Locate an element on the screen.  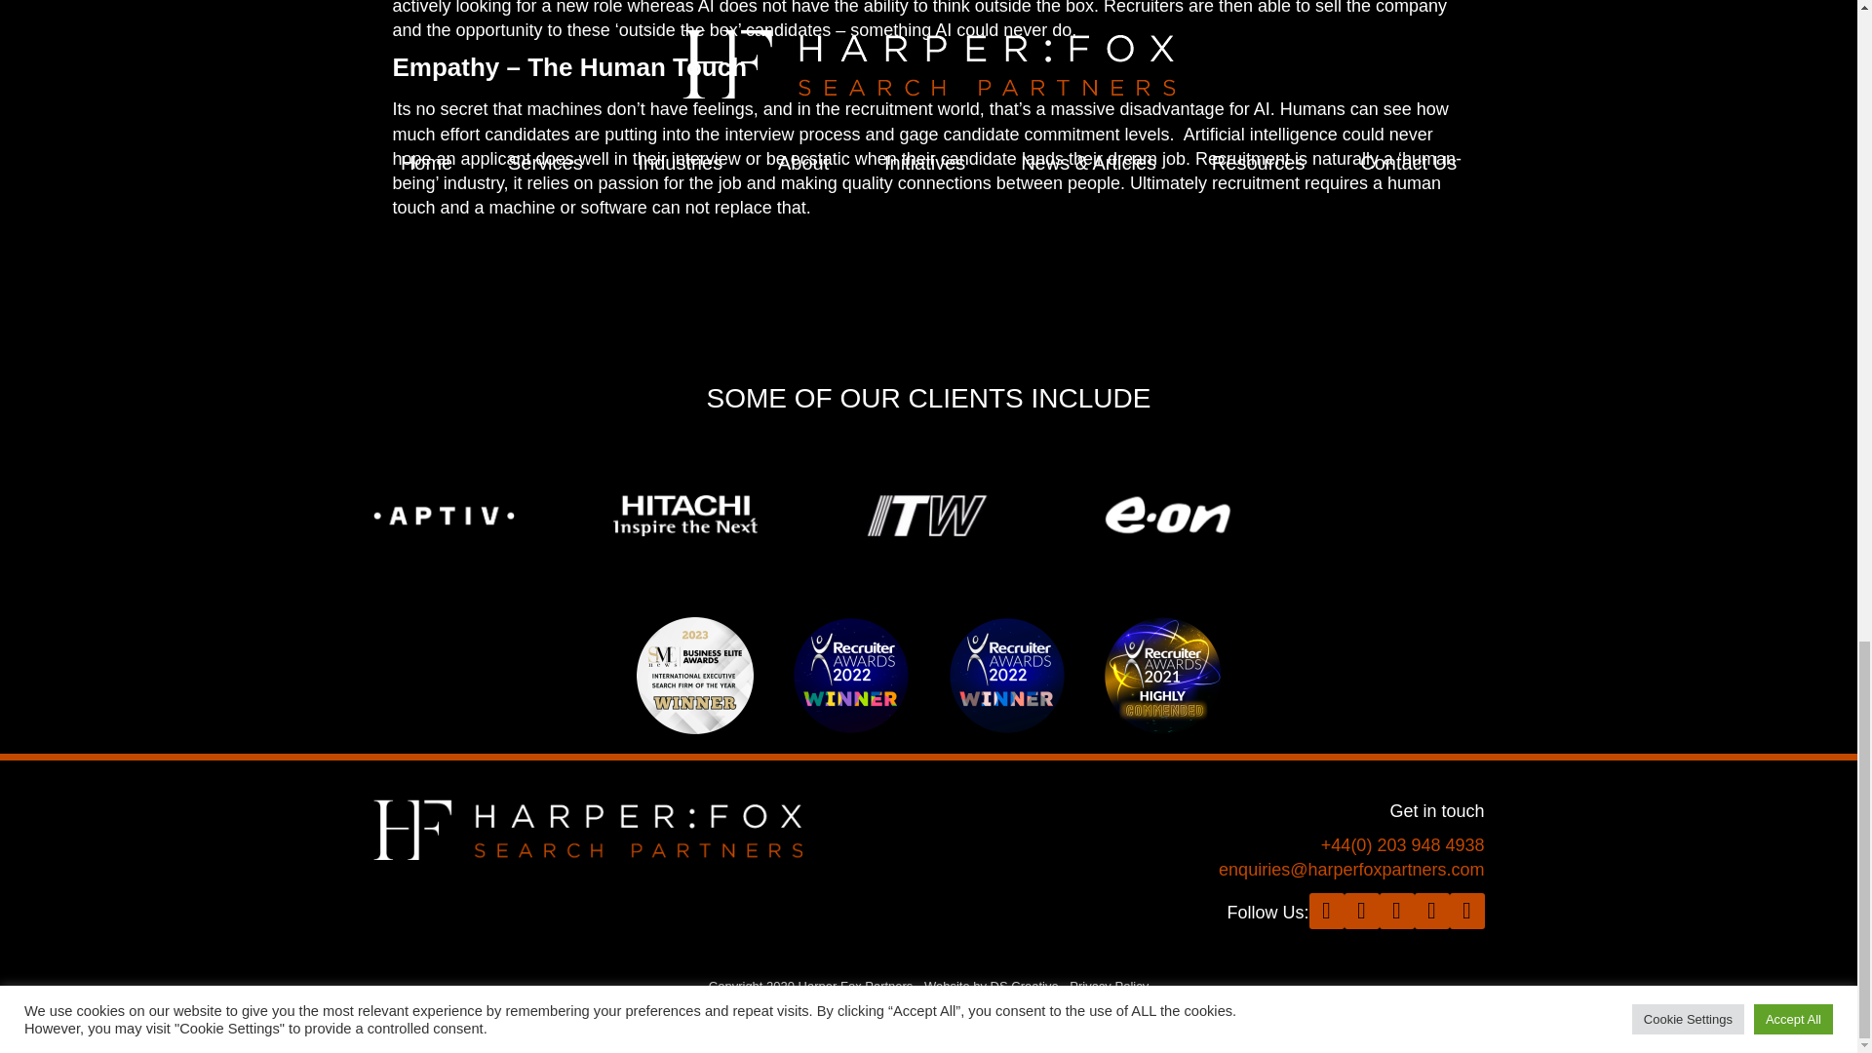
Privacy Policy is located at coordinates (1109, 987).